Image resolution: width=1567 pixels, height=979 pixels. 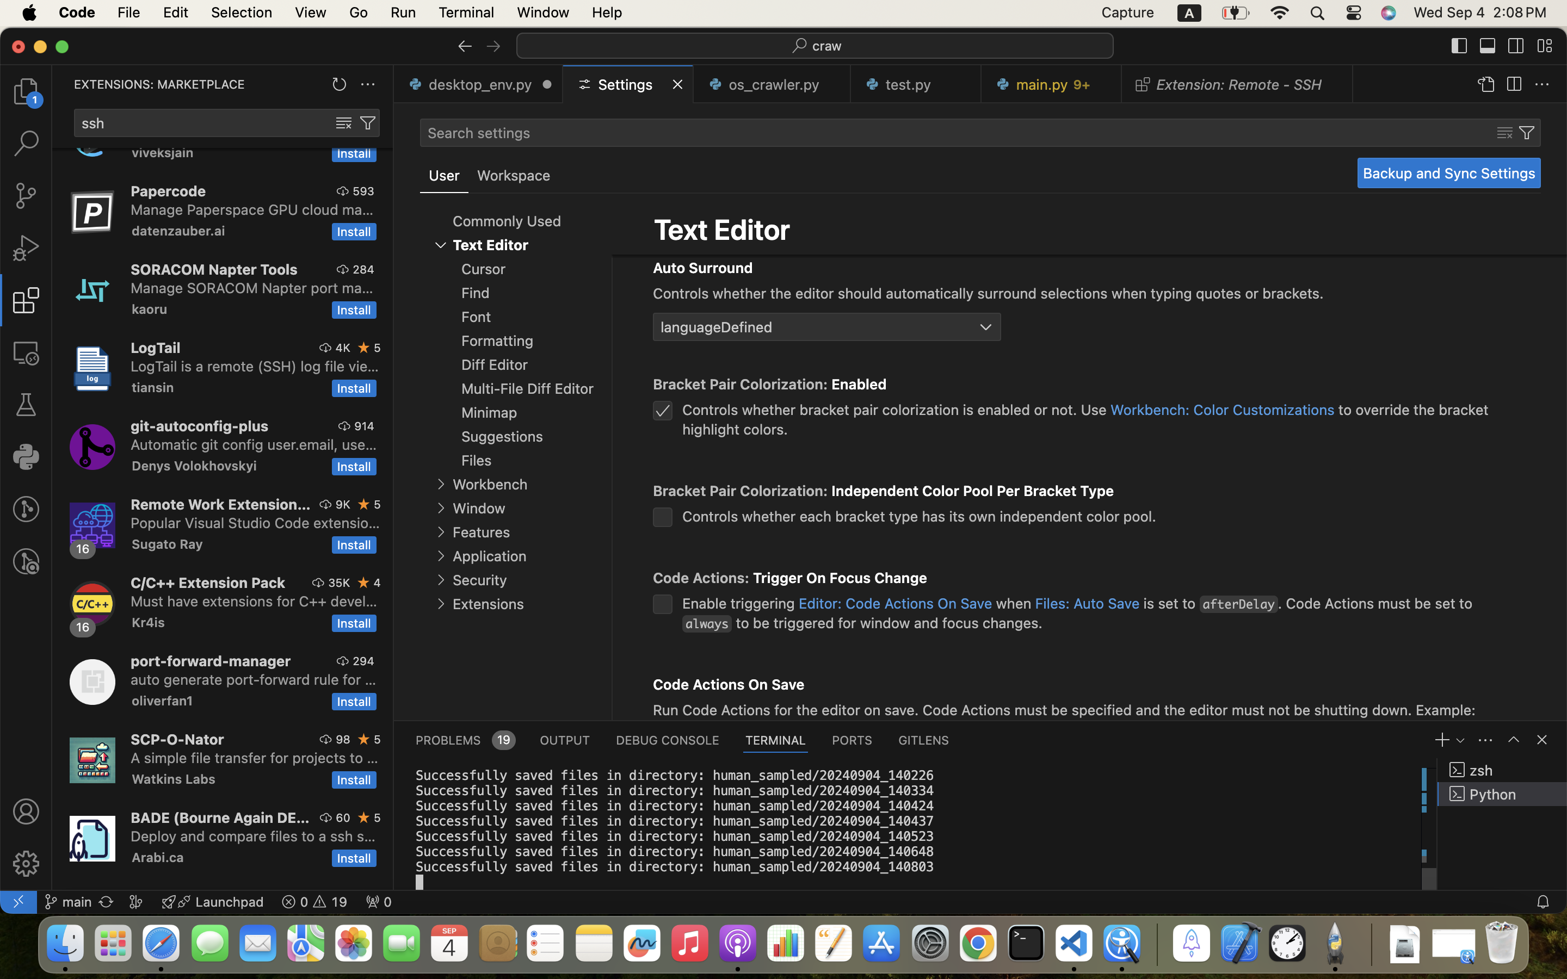 What do you see at coordinates (481, 532) in the screenshot?
I see `Features` at bounding box center [481, 532].